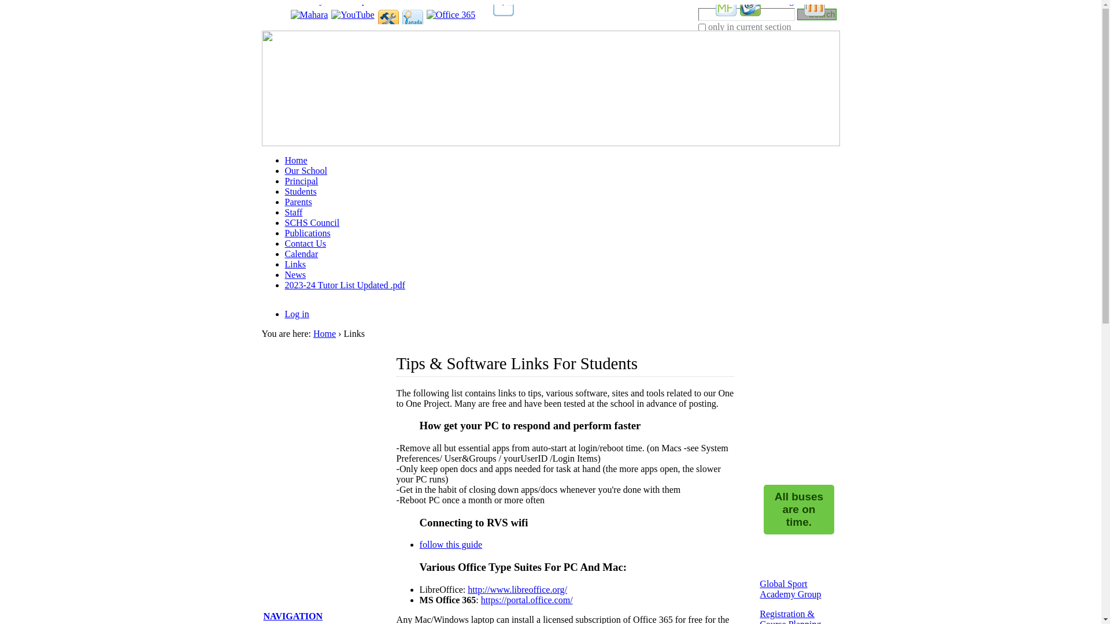  Describe the element at coordinates (747, 14) in the screenshot. I see `Search Site` at that location.